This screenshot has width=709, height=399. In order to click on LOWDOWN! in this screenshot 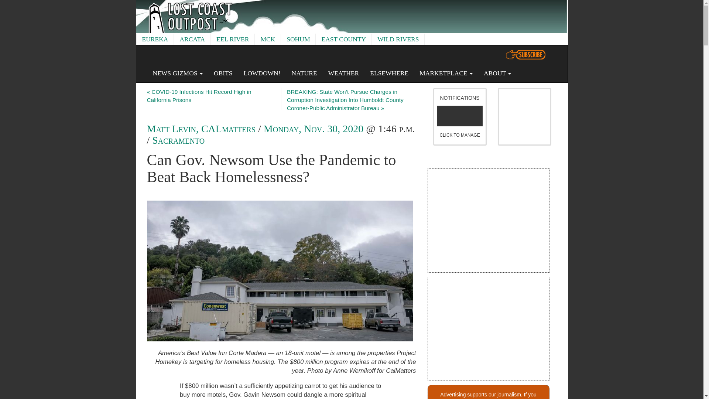, I will do `click(261, 73)`.